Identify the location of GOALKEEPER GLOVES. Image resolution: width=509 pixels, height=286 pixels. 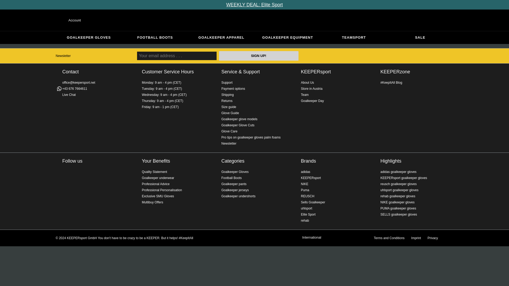
(89, 38).